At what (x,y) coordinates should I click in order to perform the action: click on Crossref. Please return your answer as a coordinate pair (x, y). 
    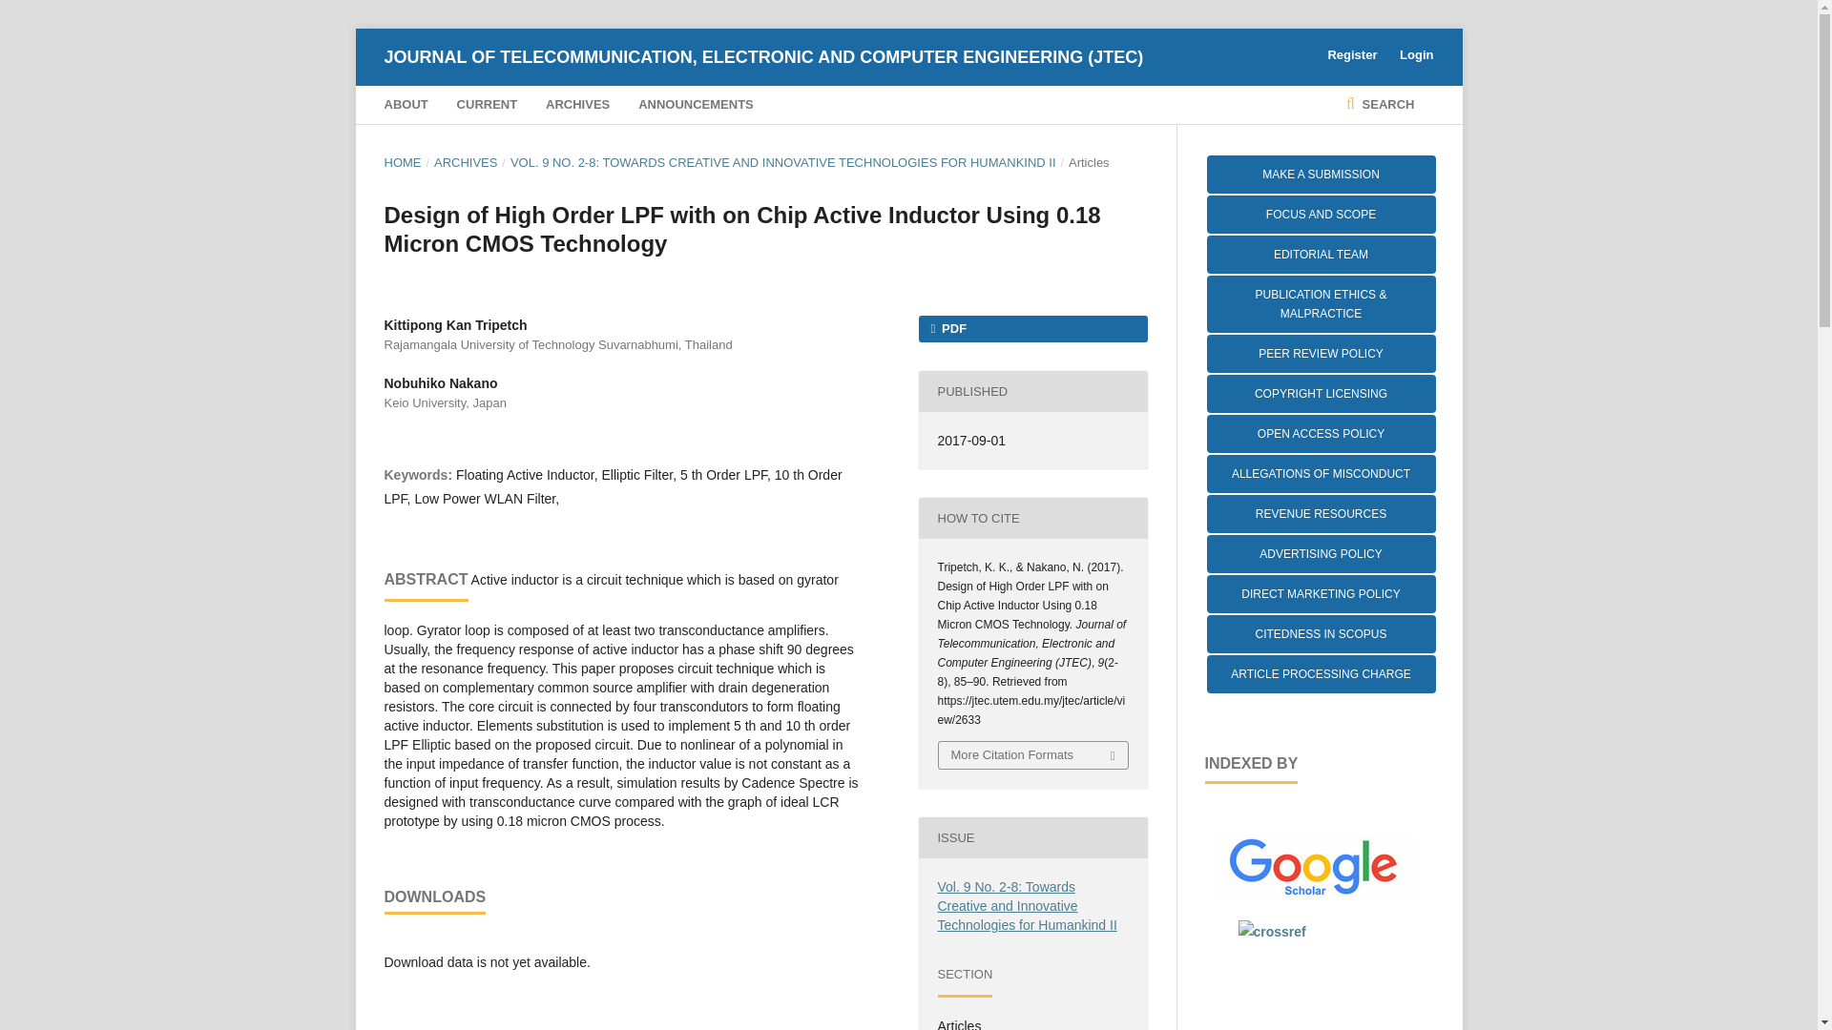
    Looking at the image, I should click on (1271, 931).